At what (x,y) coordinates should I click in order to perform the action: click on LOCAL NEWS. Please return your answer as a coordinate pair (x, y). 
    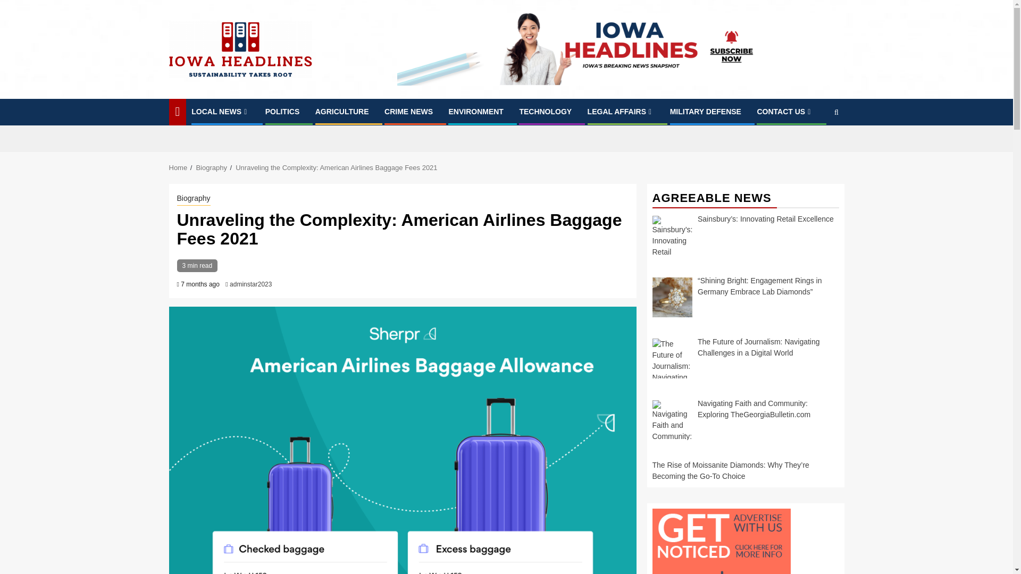
    Looking at the image, I should click on (220, 112).